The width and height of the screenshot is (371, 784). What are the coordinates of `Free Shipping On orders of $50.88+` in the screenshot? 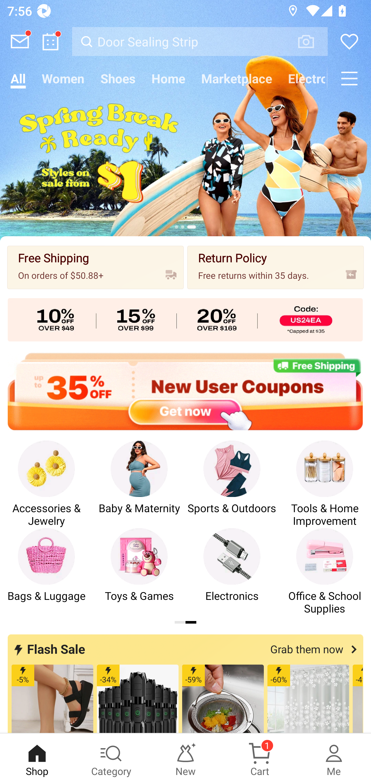 It's located at (95, 267).